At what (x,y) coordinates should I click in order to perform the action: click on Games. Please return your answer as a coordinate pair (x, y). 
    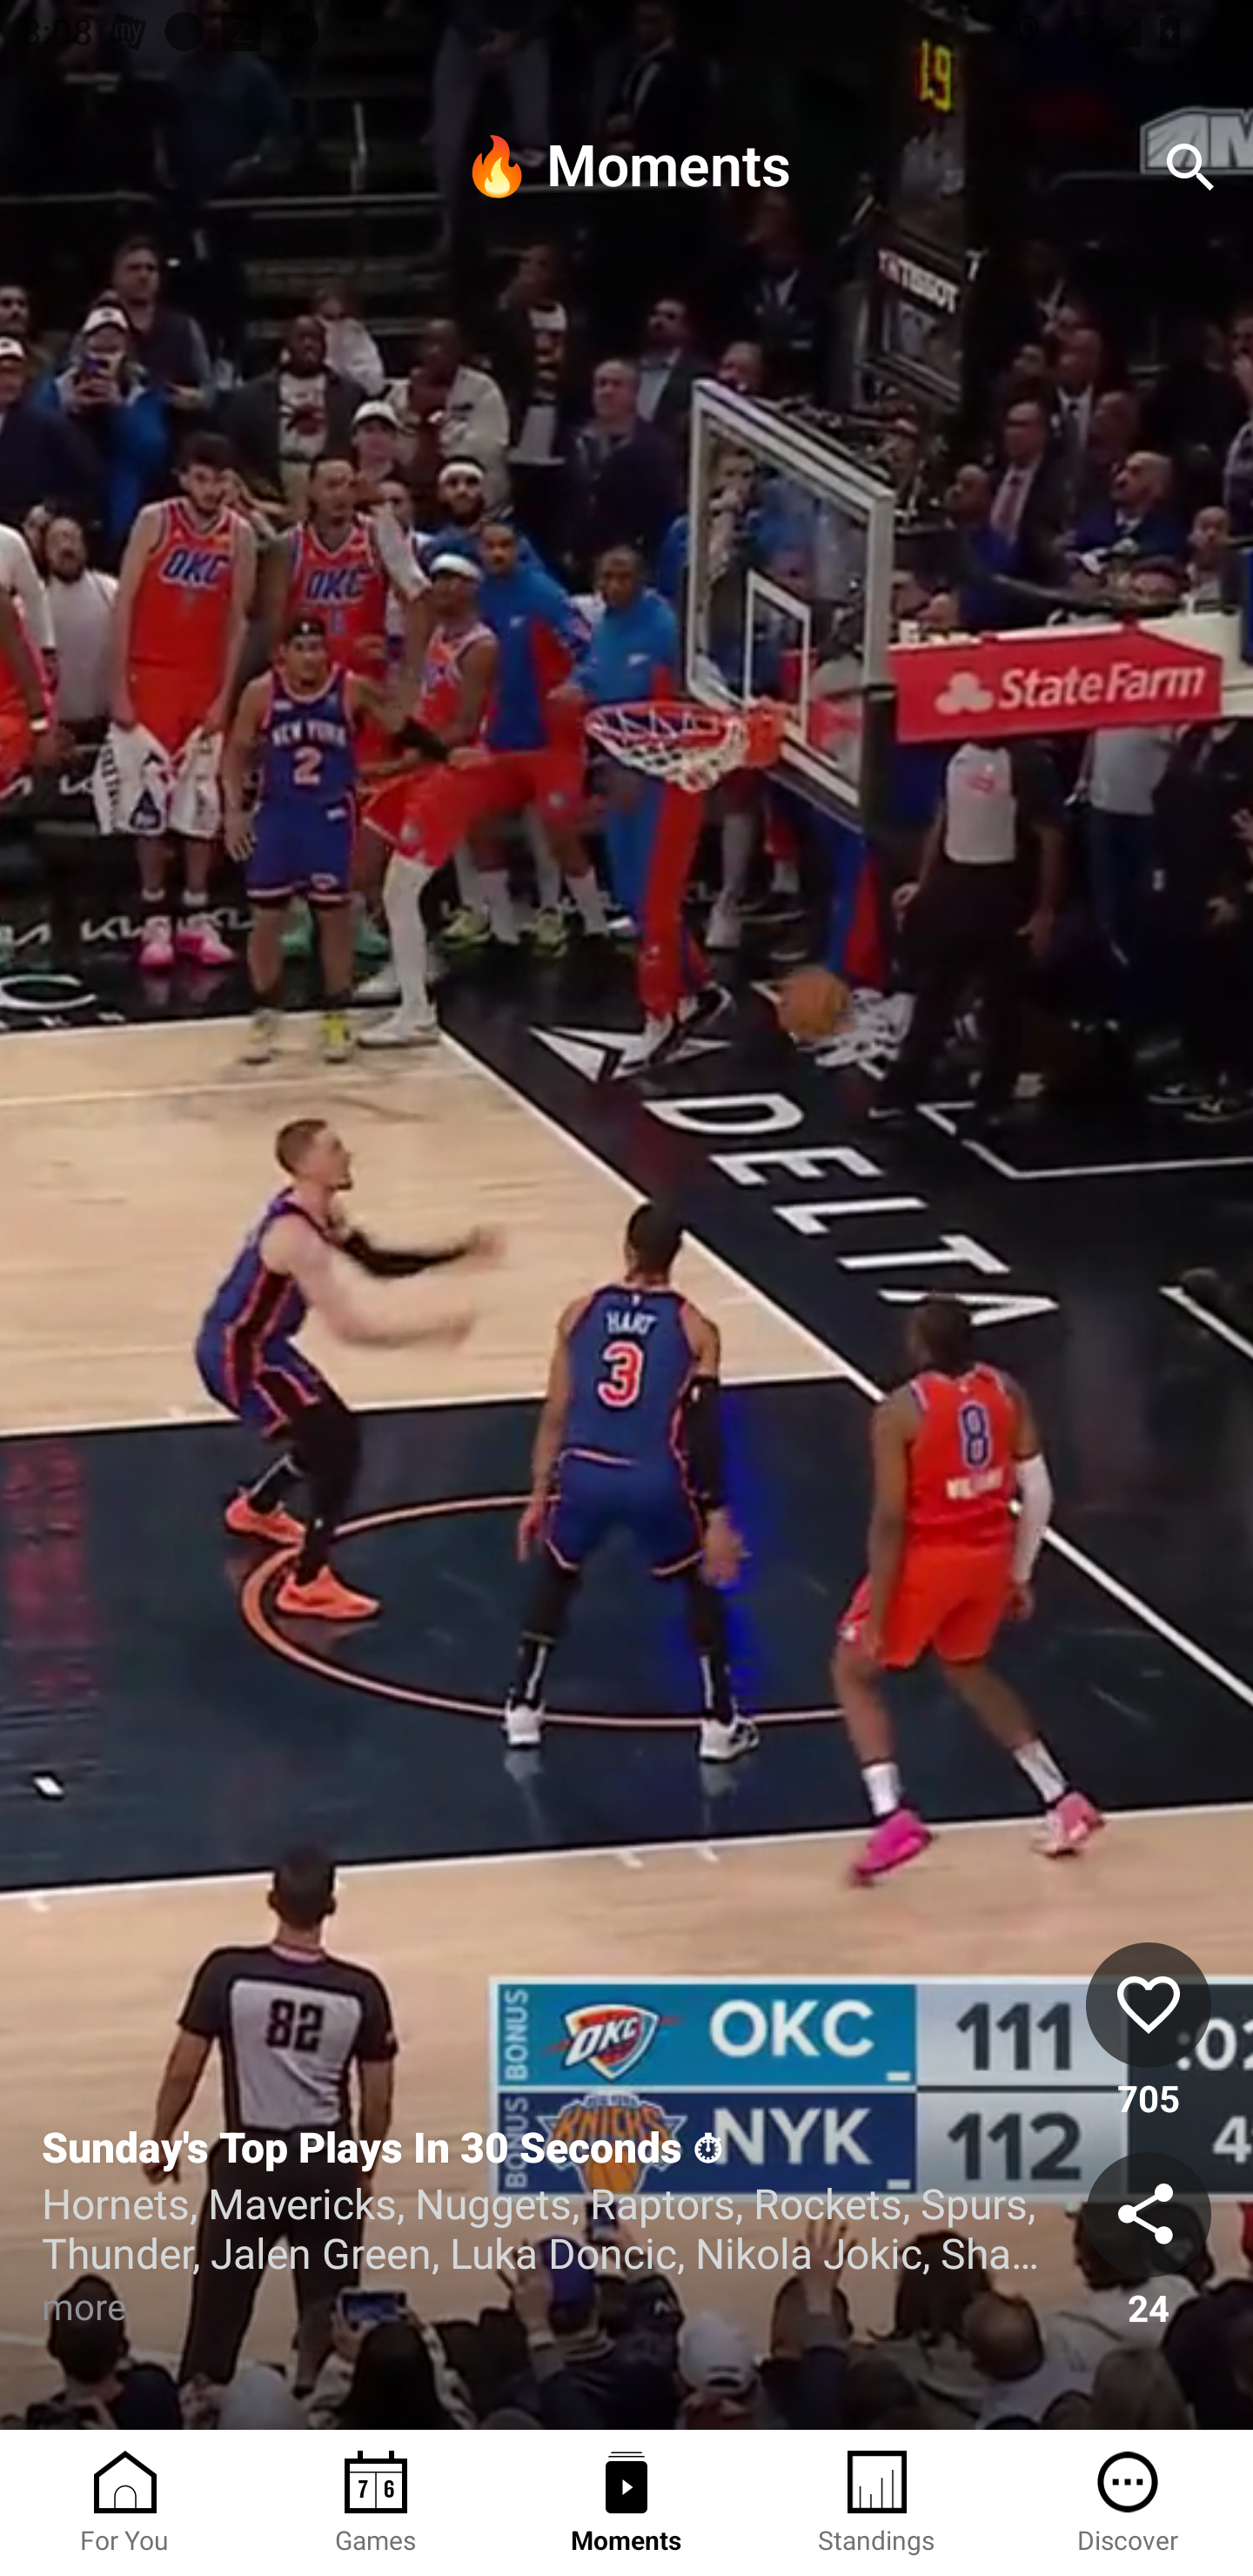
    Looking at the image, I should click on (376, 2503).